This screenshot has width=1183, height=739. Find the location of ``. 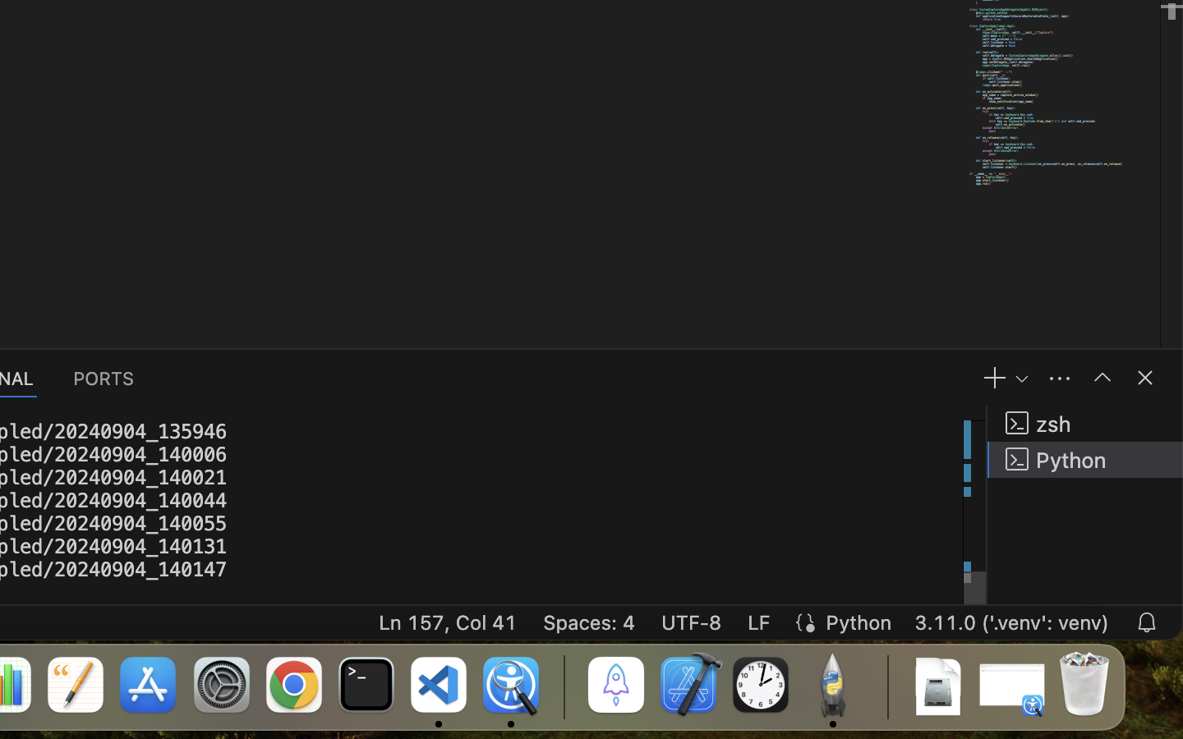

 is located at coordinates (1145, 378).